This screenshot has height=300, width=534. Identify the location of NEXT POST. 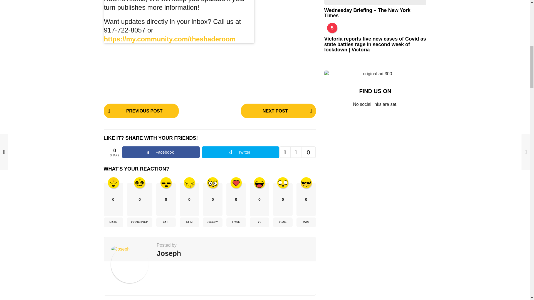
(278, 111).